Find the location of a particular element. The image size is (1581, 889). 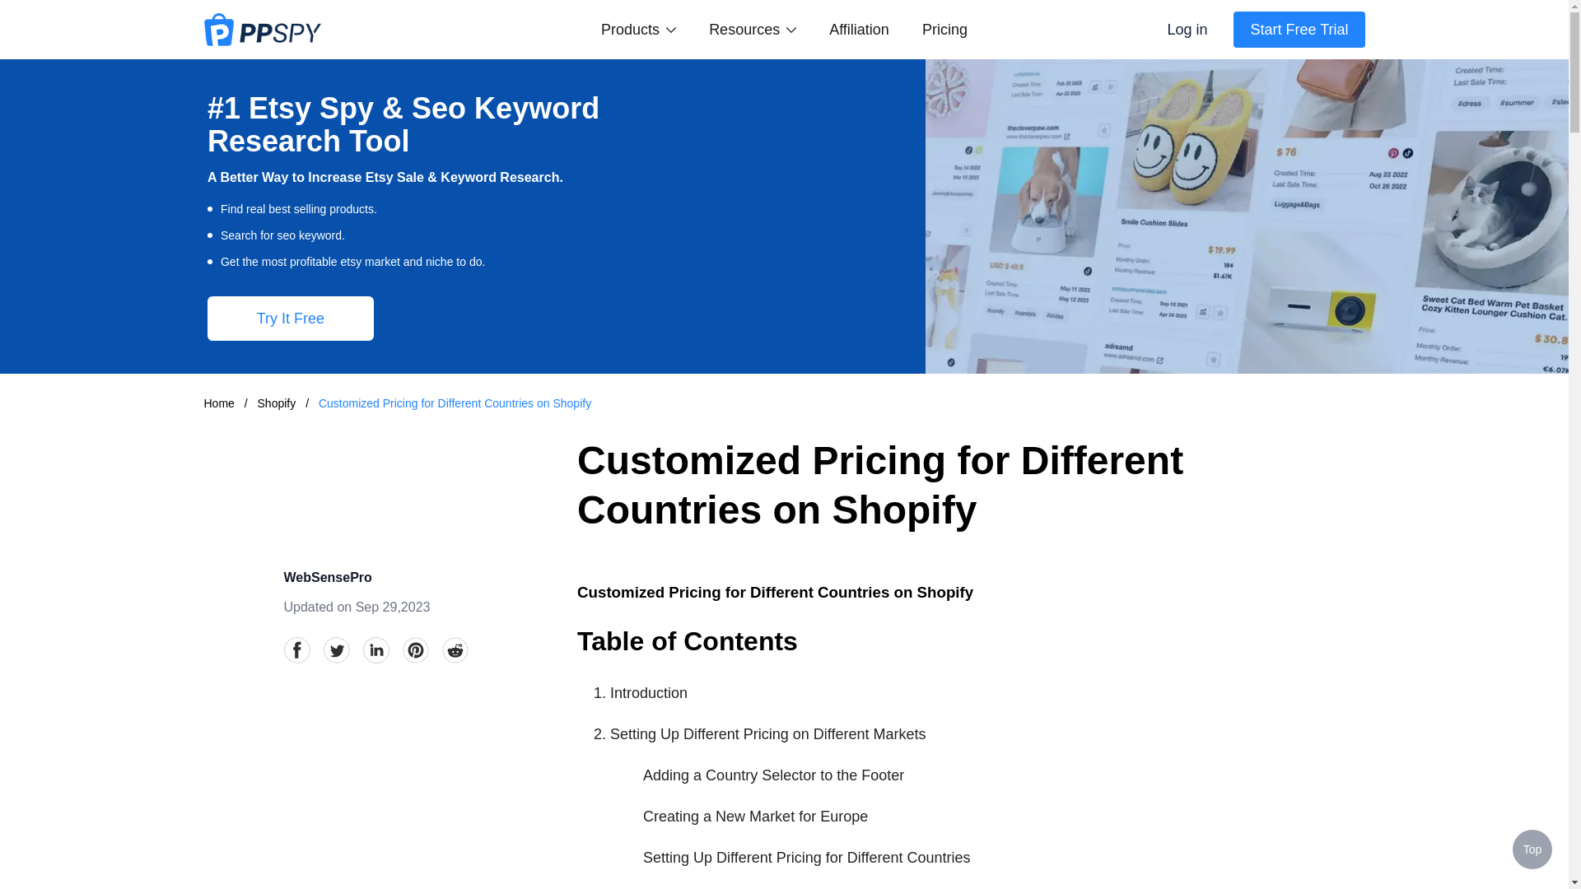

Home is located at coordinates (219, 403).